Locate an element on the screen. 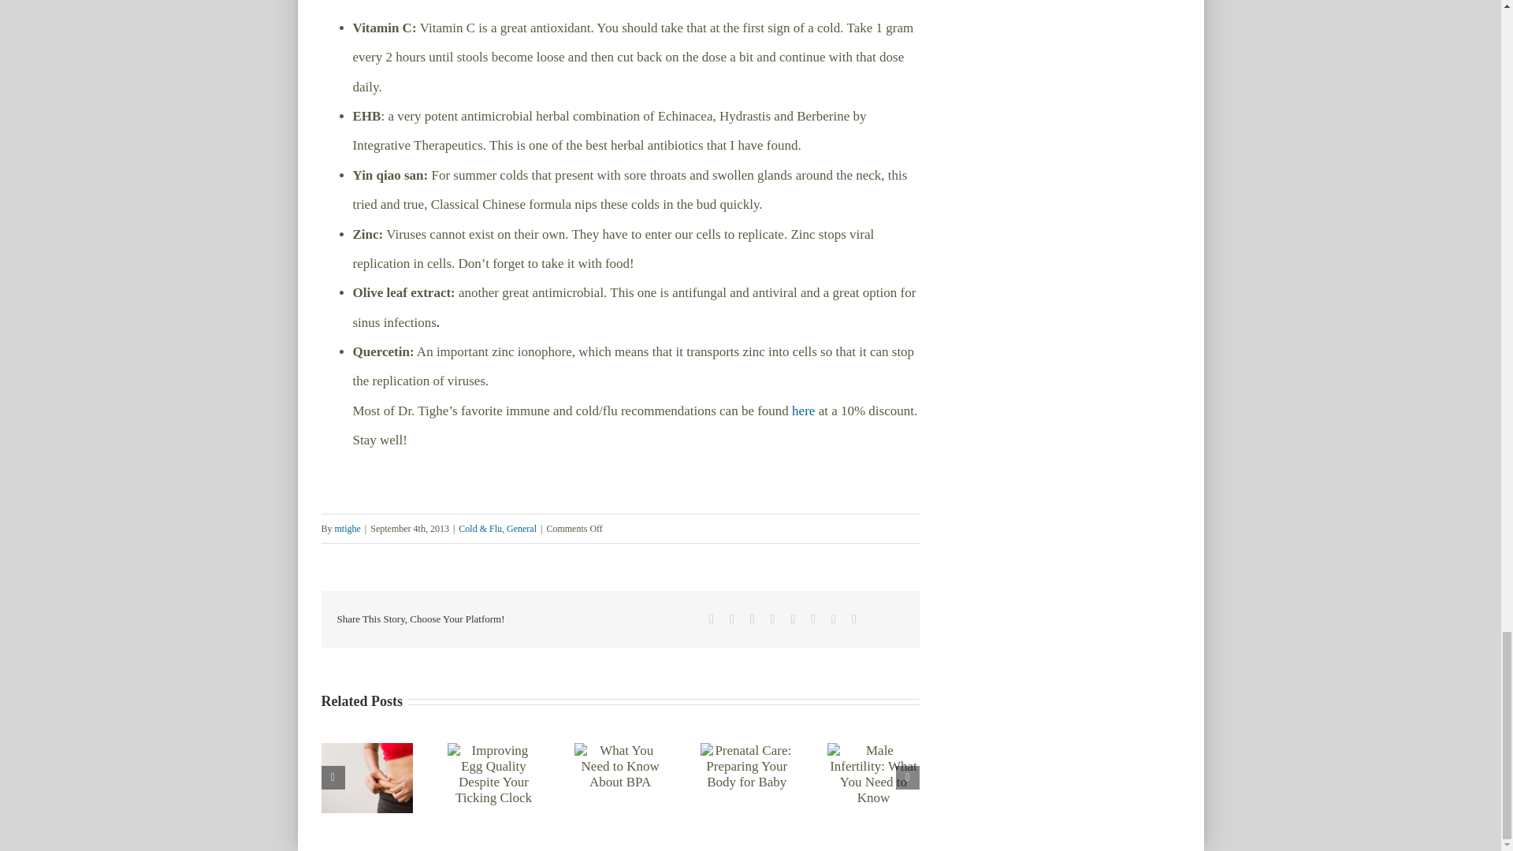 The height and width of the screenshot is (851, 1513). General is located at coordinates (522, 529).